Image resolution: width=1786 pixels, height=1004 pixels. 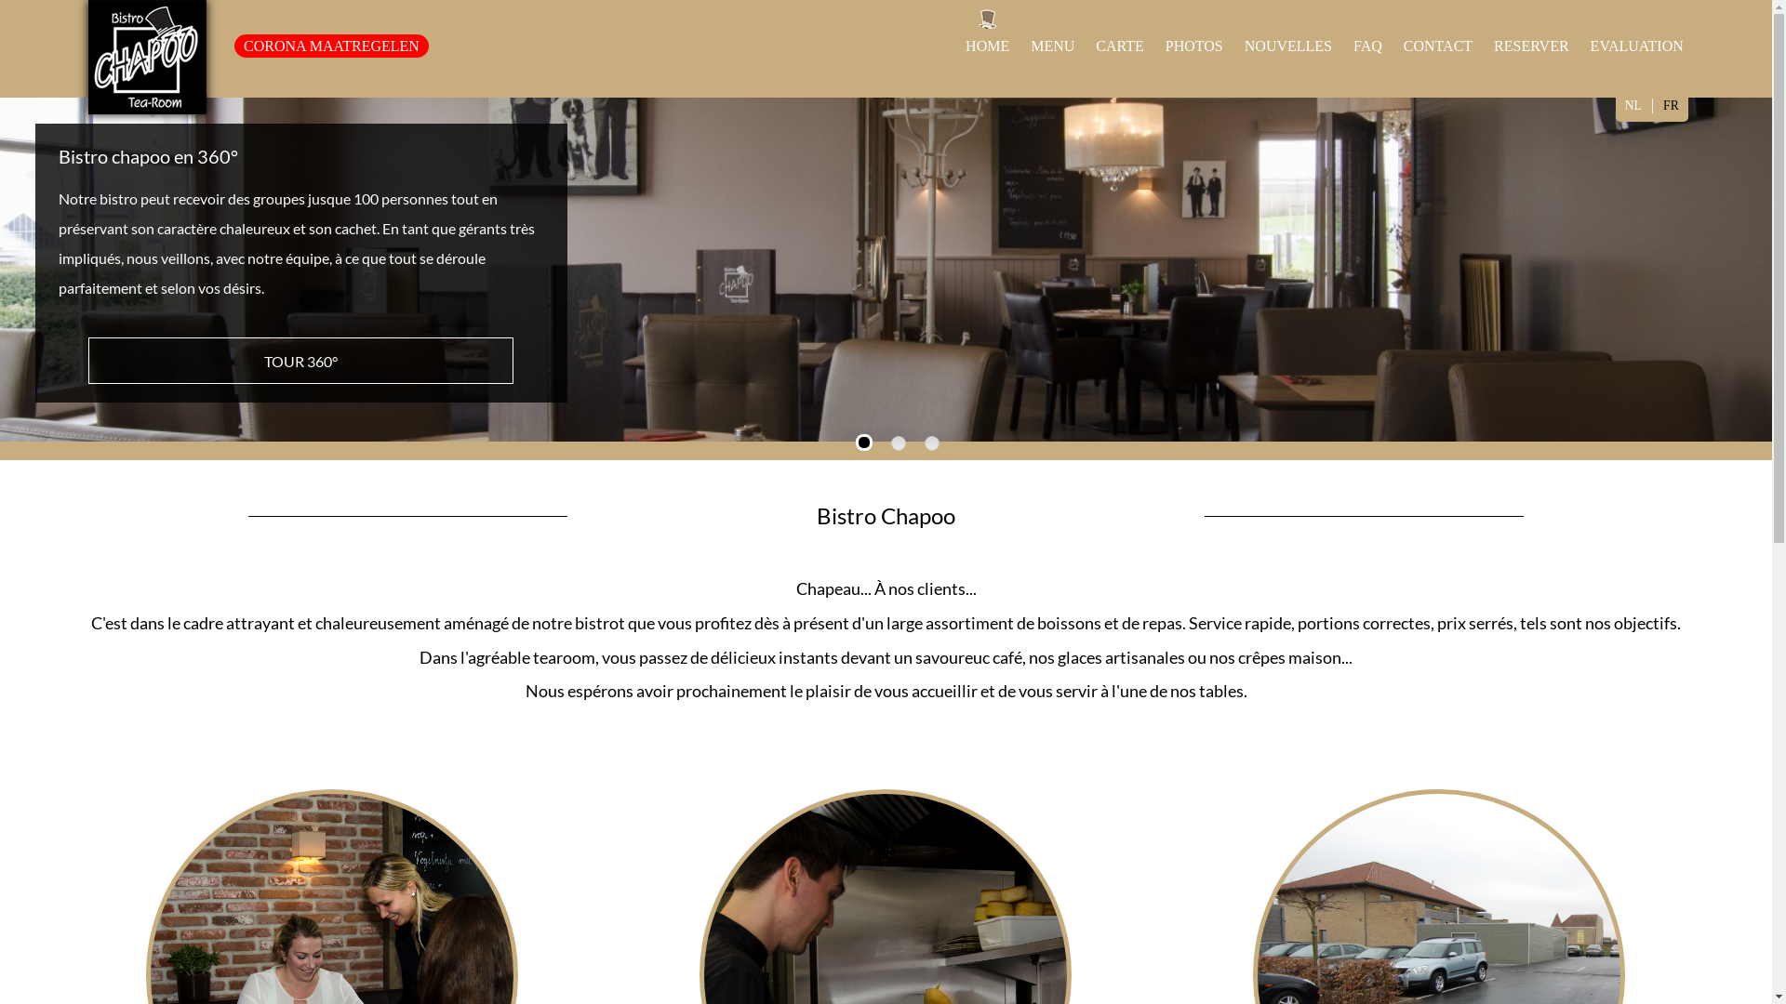 What do you see at coordinates (1637, 46) in the screenshot?
I see `EVALUATION` at bounding box center [1637, 46].